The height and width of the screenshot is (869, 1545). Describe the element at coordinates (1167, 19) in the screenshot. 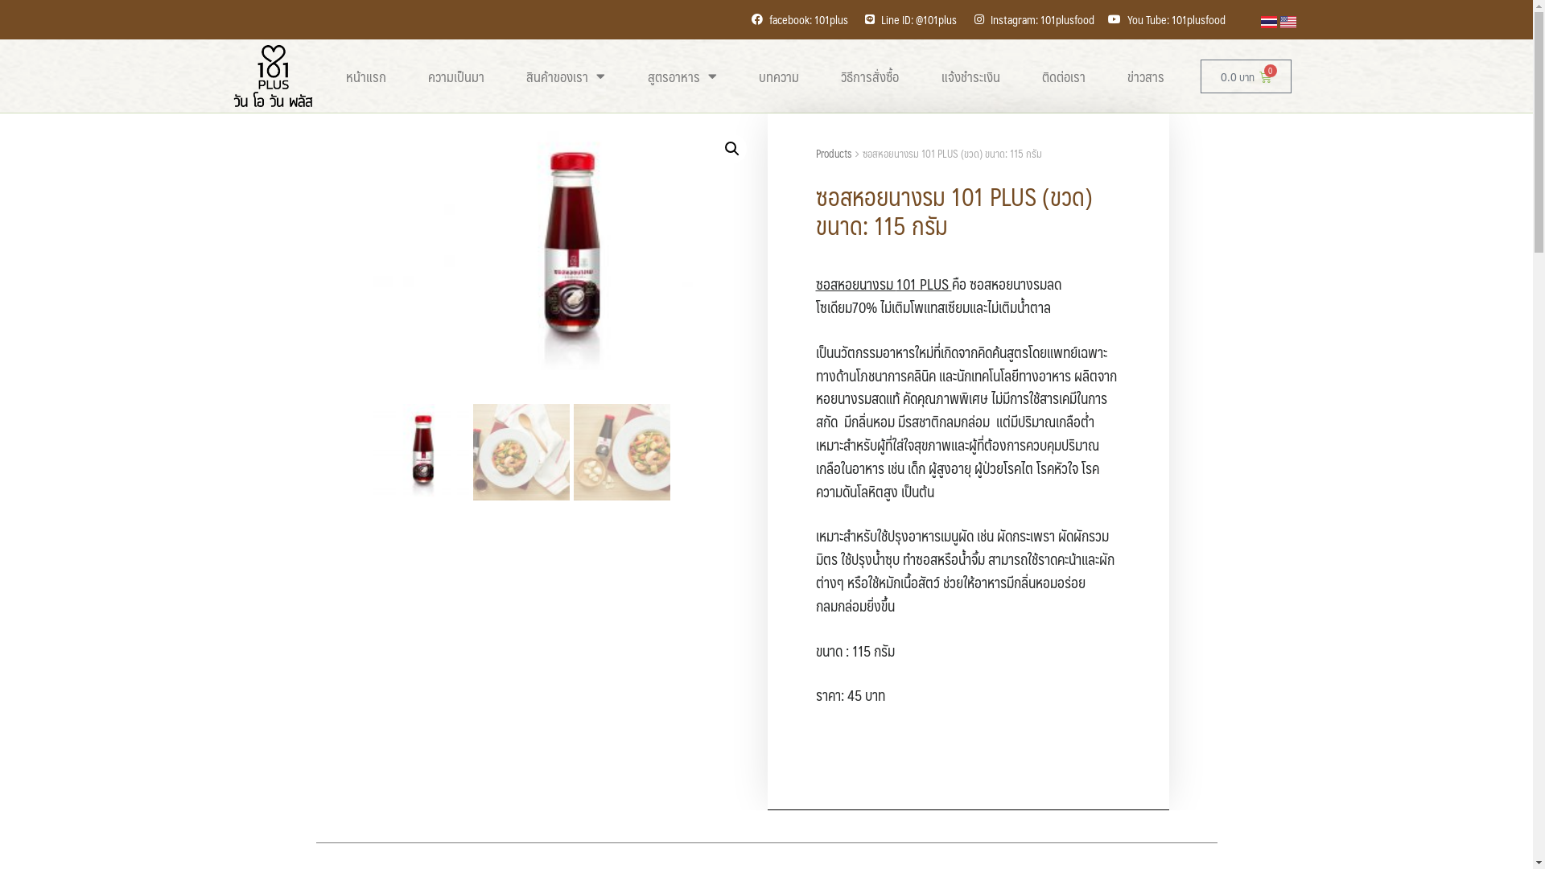

I see `You Tube: 101plusfood` at that location.